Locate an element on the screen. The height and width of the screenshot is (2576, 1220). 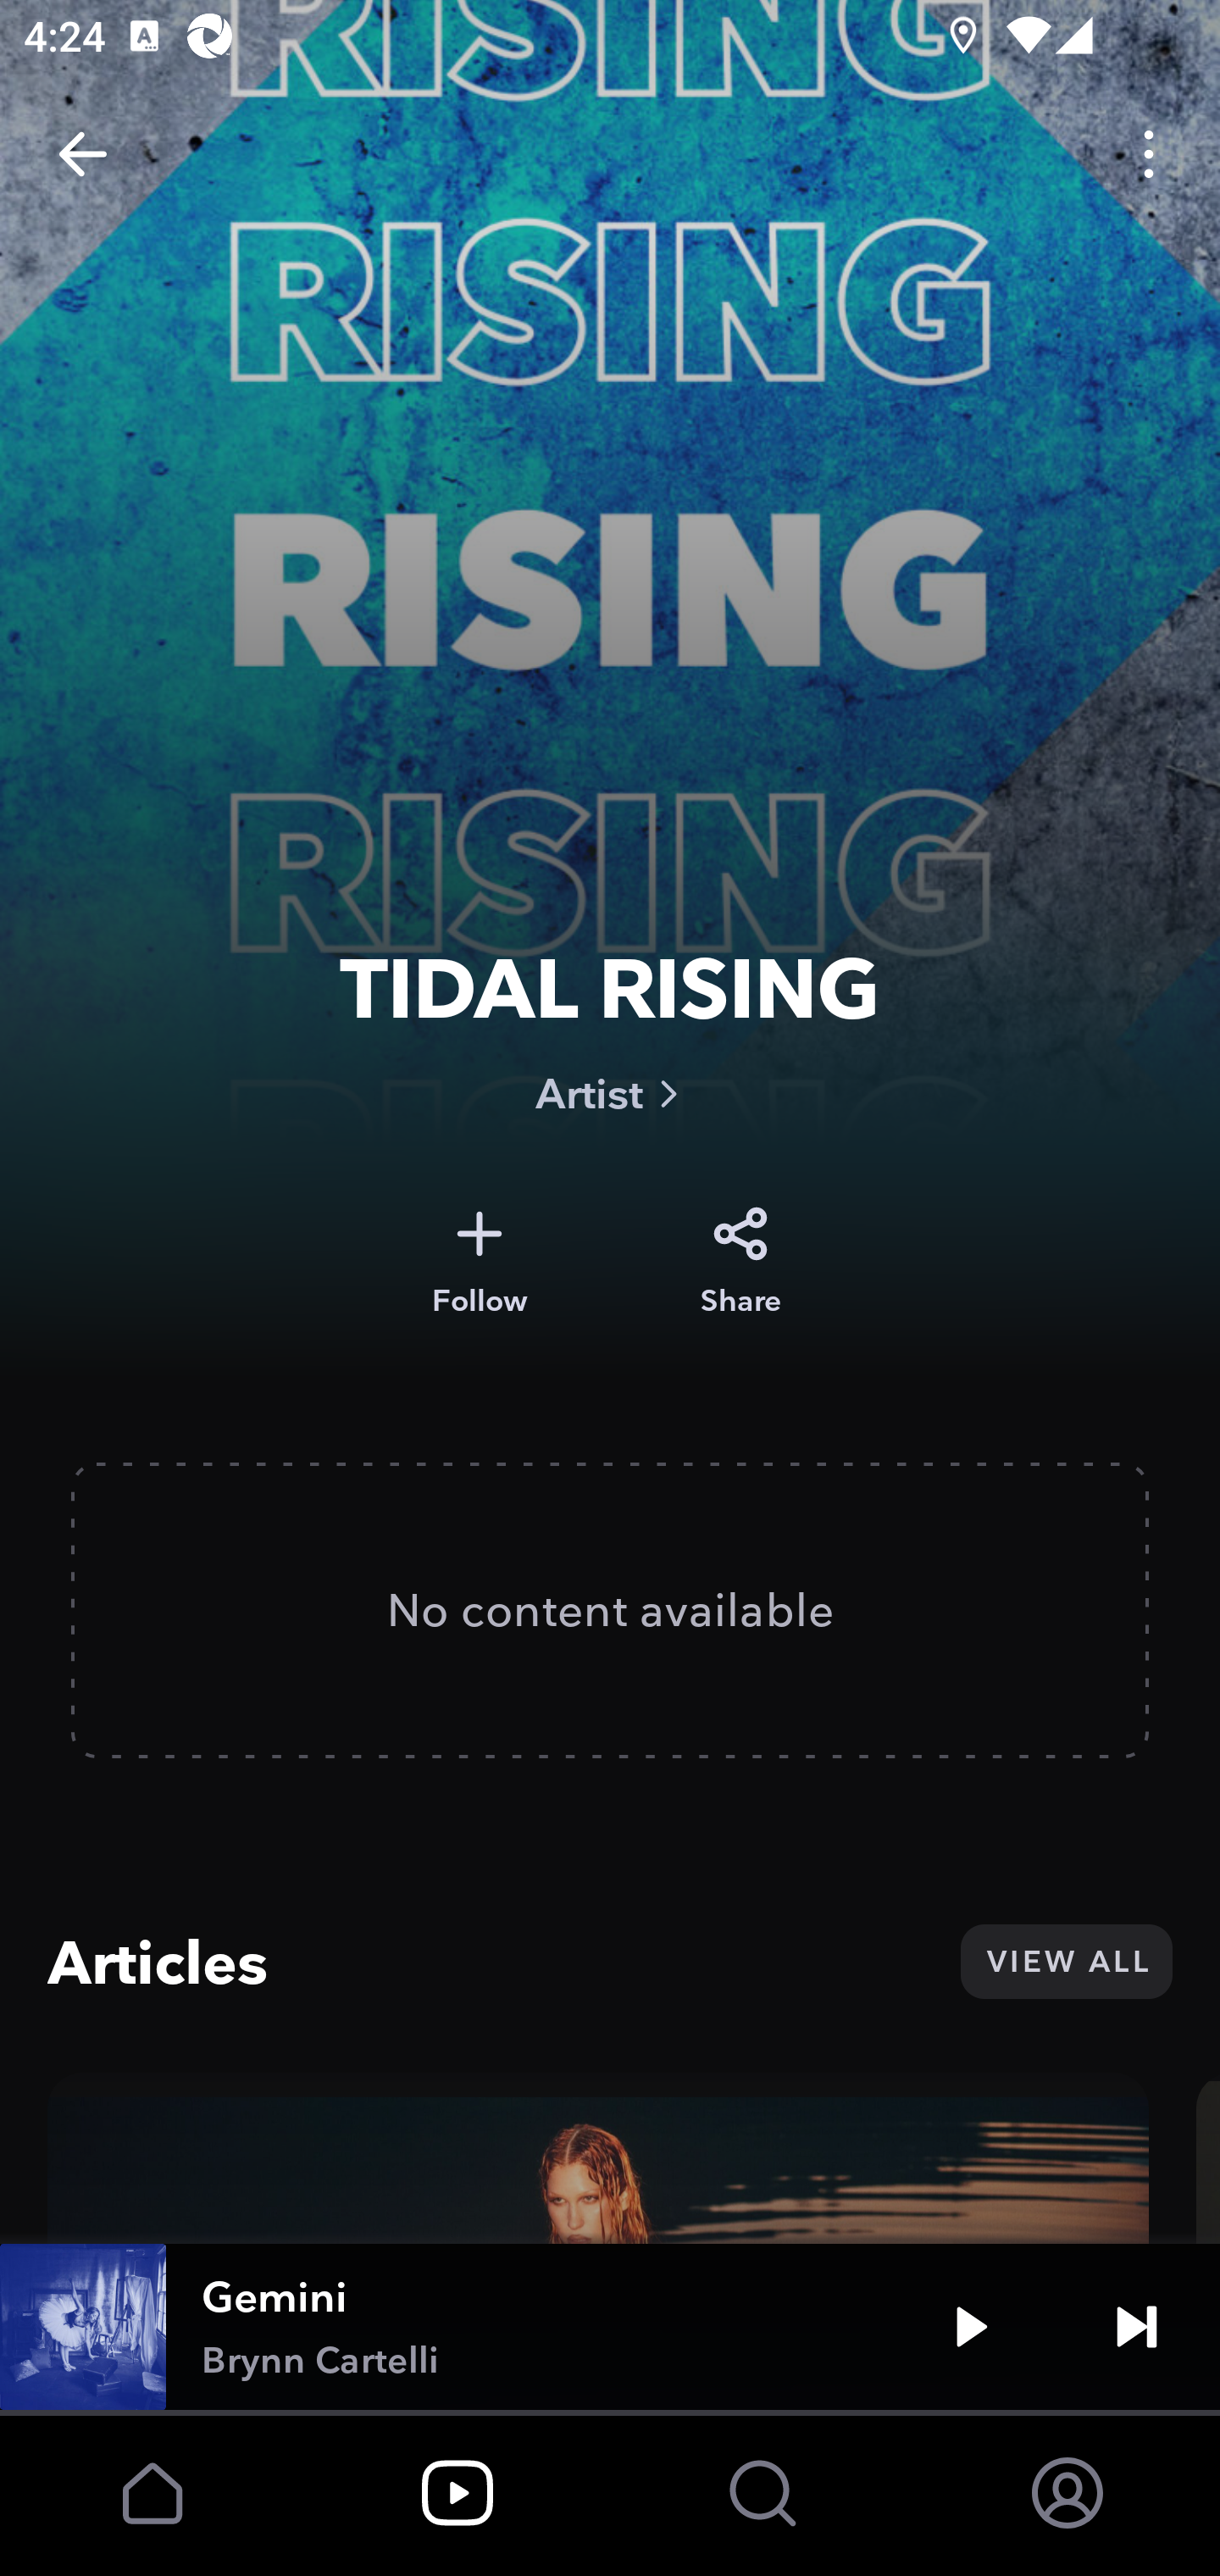
Share is located at coordinates (740, 1262).